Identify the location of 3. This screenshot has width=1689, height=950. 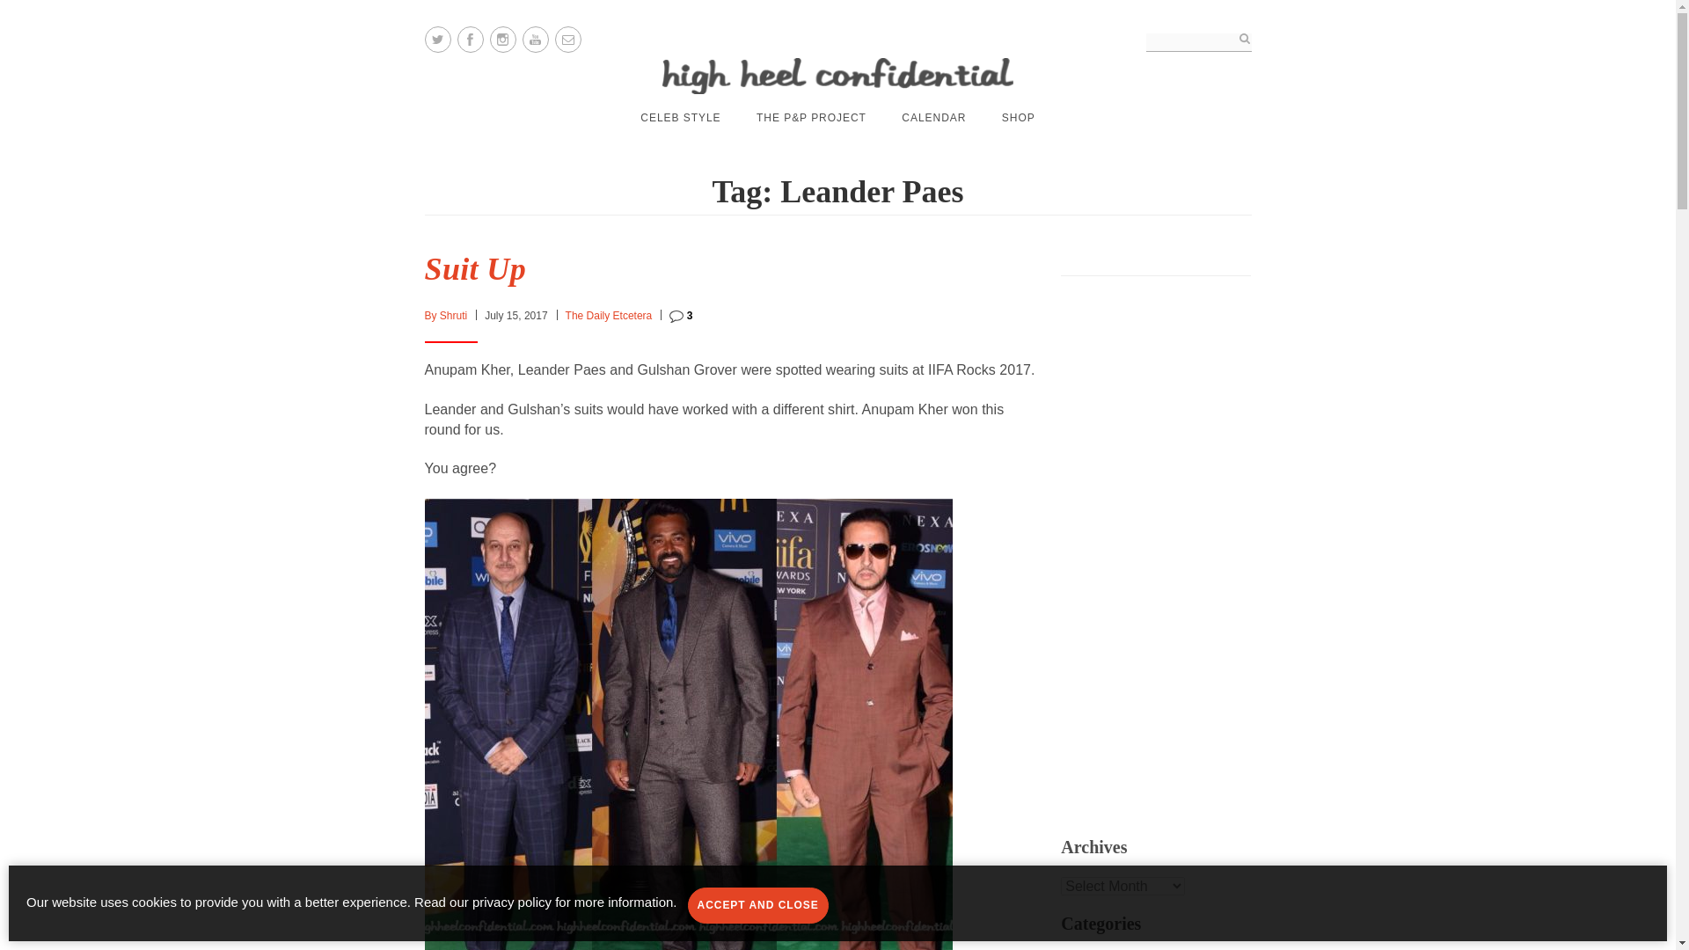
(681, 316).